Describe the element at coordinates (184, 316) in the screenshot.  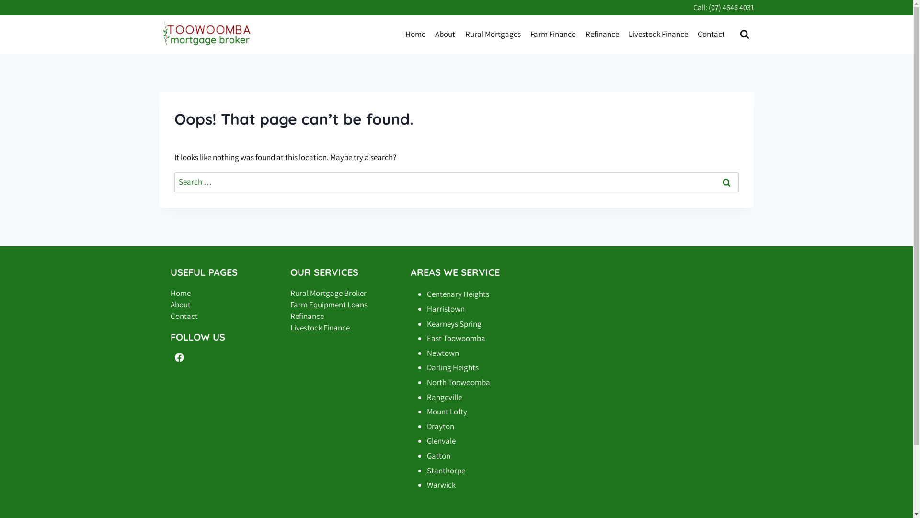
I see `Contact` at that location.